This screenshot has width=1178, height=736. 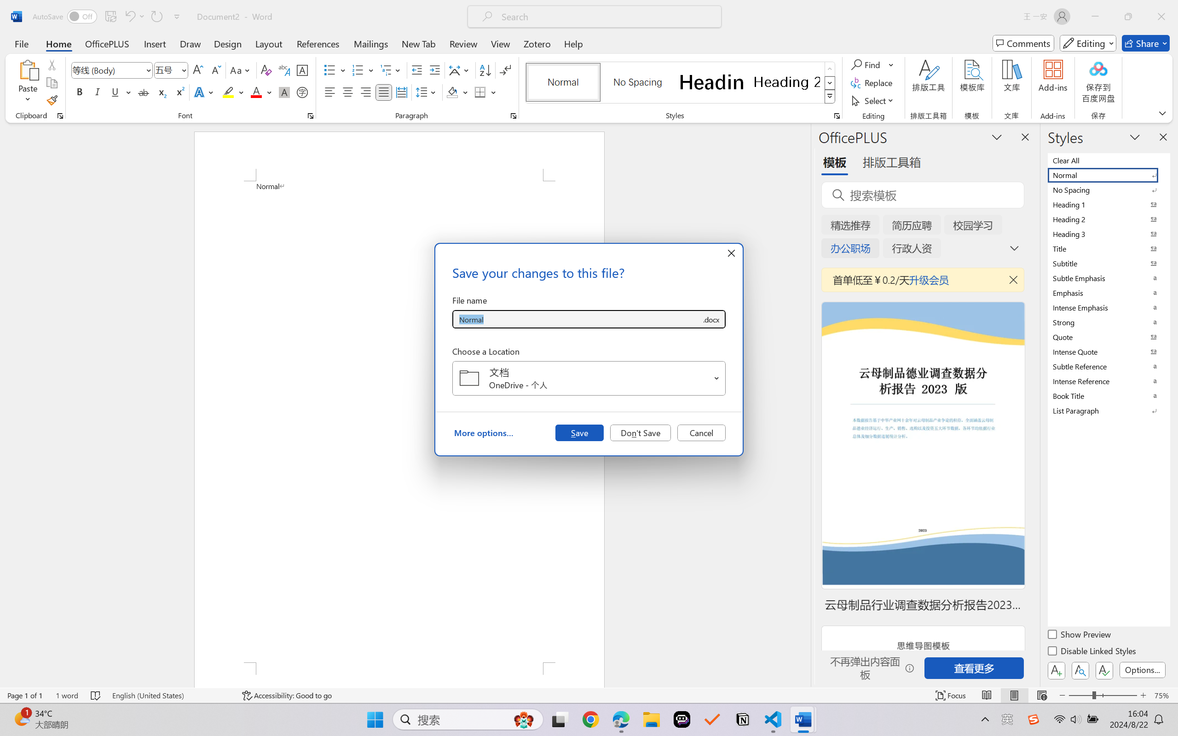 I want to click on Numbering, so click(x=364, y=70).